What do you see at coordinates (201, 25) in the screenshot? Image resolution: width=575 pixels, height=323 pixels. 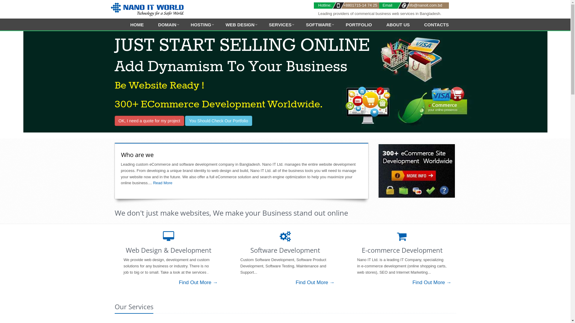 I see `HOSTING` at bounding box center [201, 25].